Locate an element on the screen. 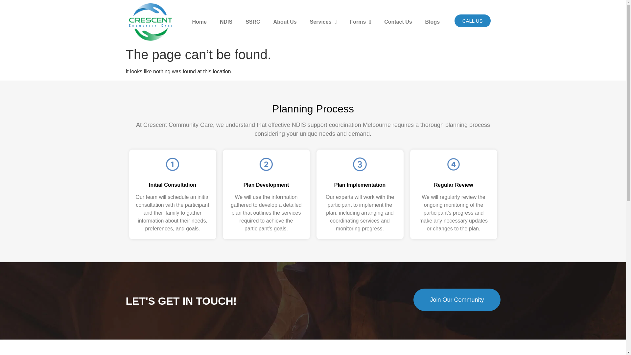 This screenshot has width=631, height=355. 3 is located at coordinates (360, 164).